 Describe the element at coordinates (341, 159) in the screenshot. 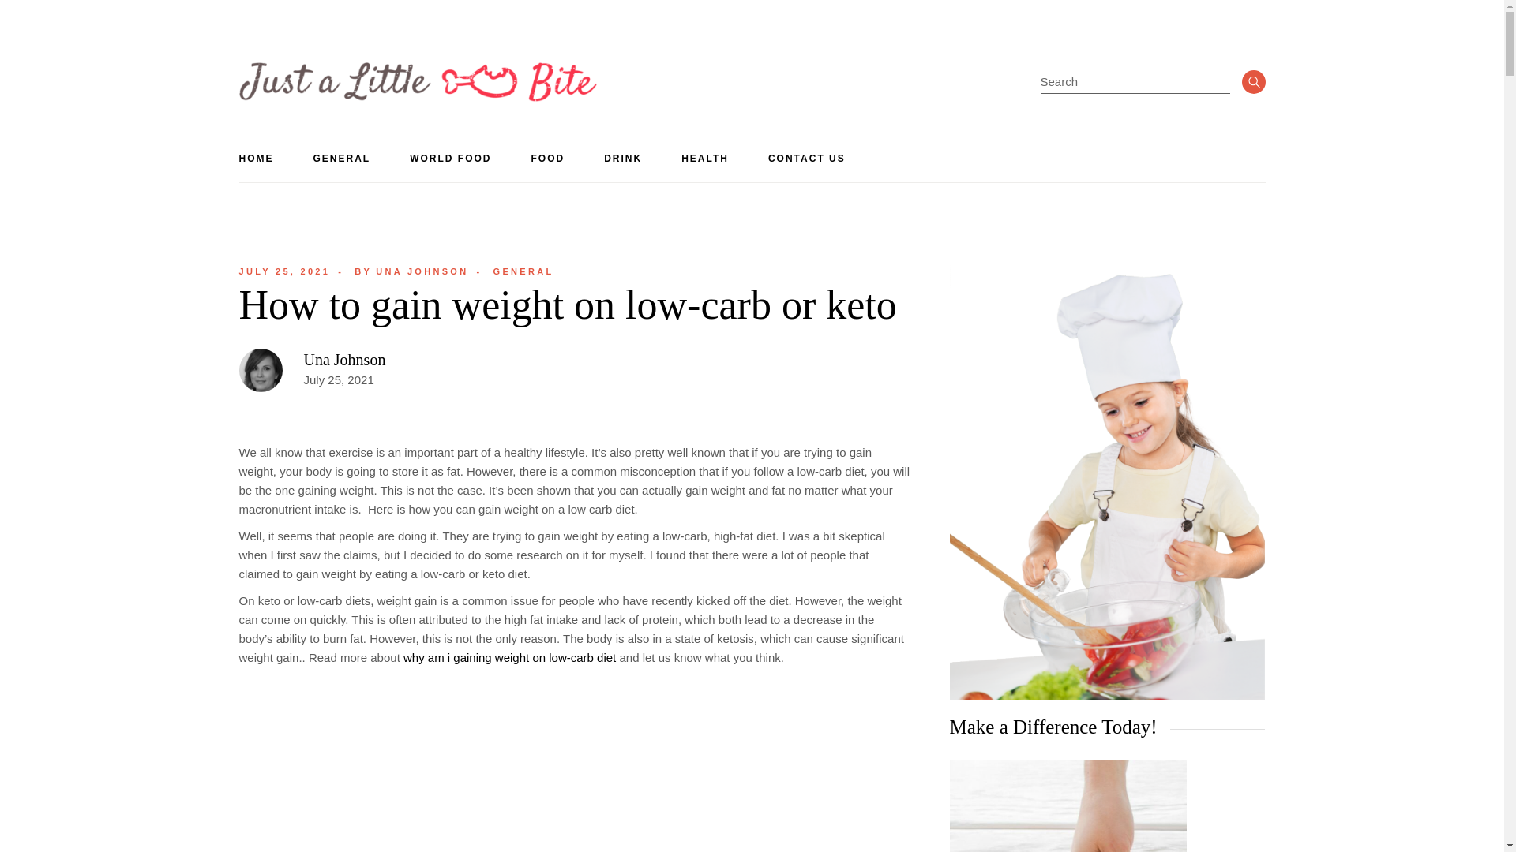

I see `Make a Difference Today!` at that location.